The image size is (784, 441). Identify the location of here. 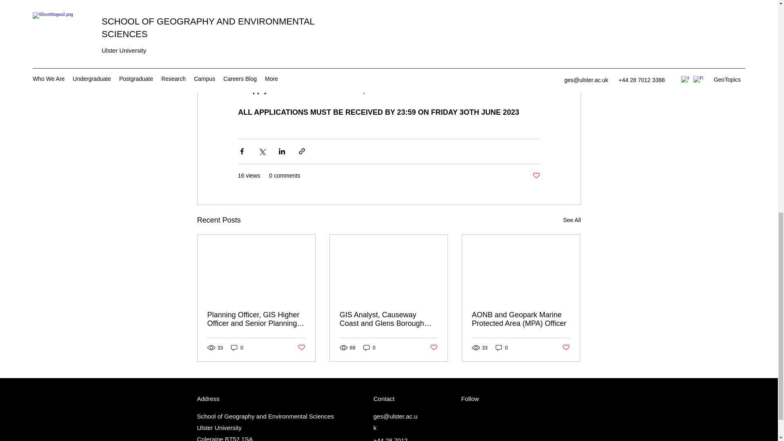
(412, 91).